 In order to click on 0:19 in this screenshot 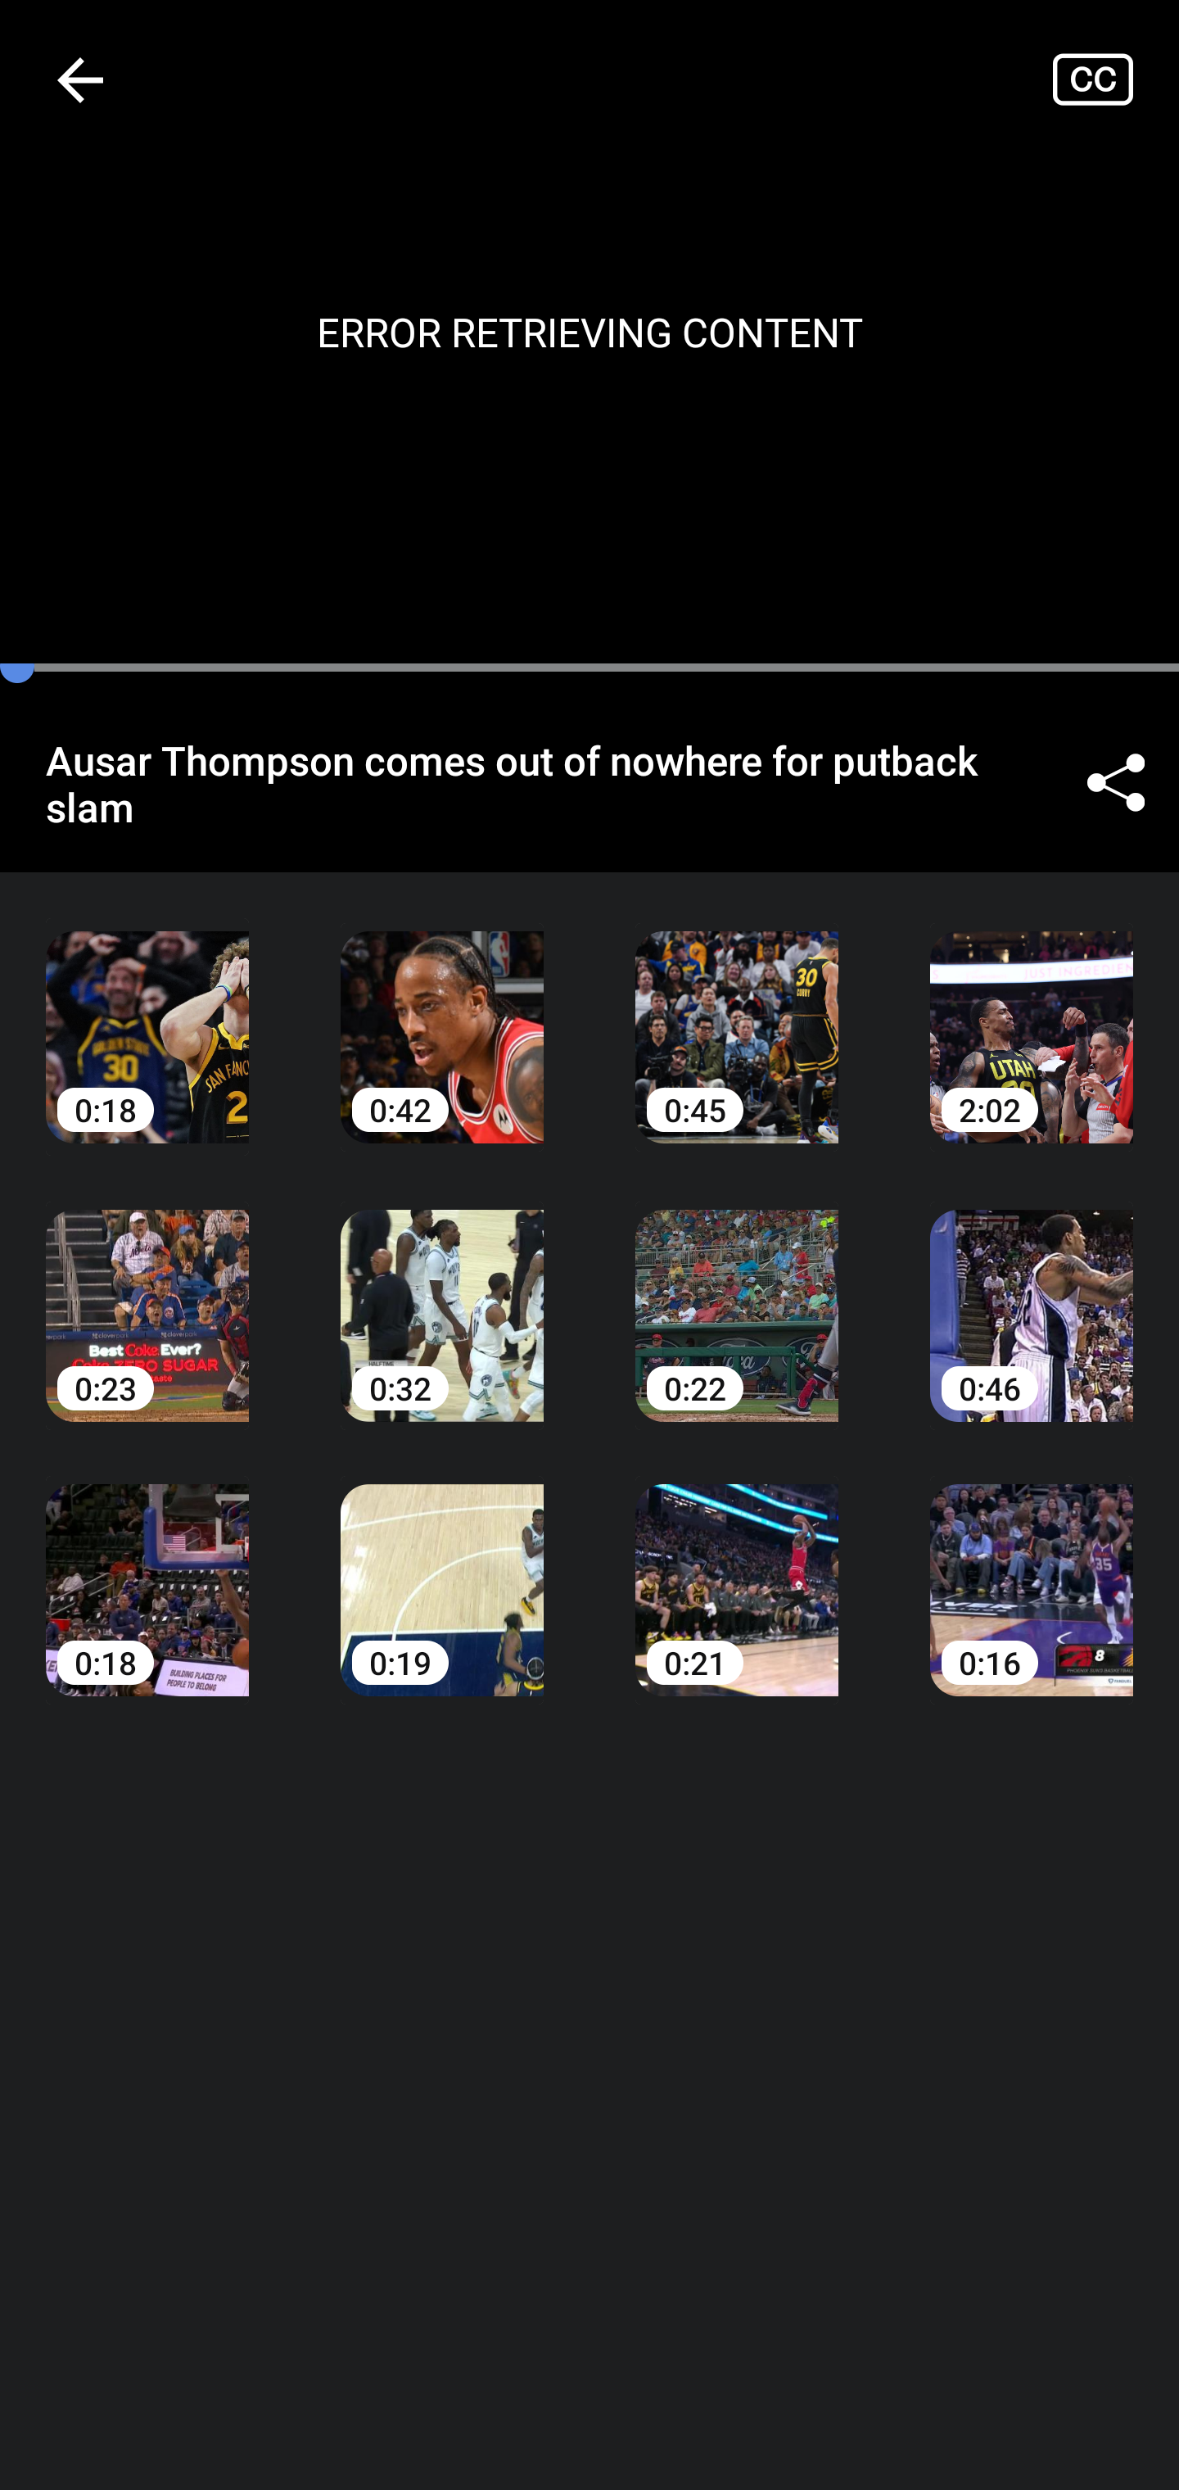, I will do `click(442, 1567)`.